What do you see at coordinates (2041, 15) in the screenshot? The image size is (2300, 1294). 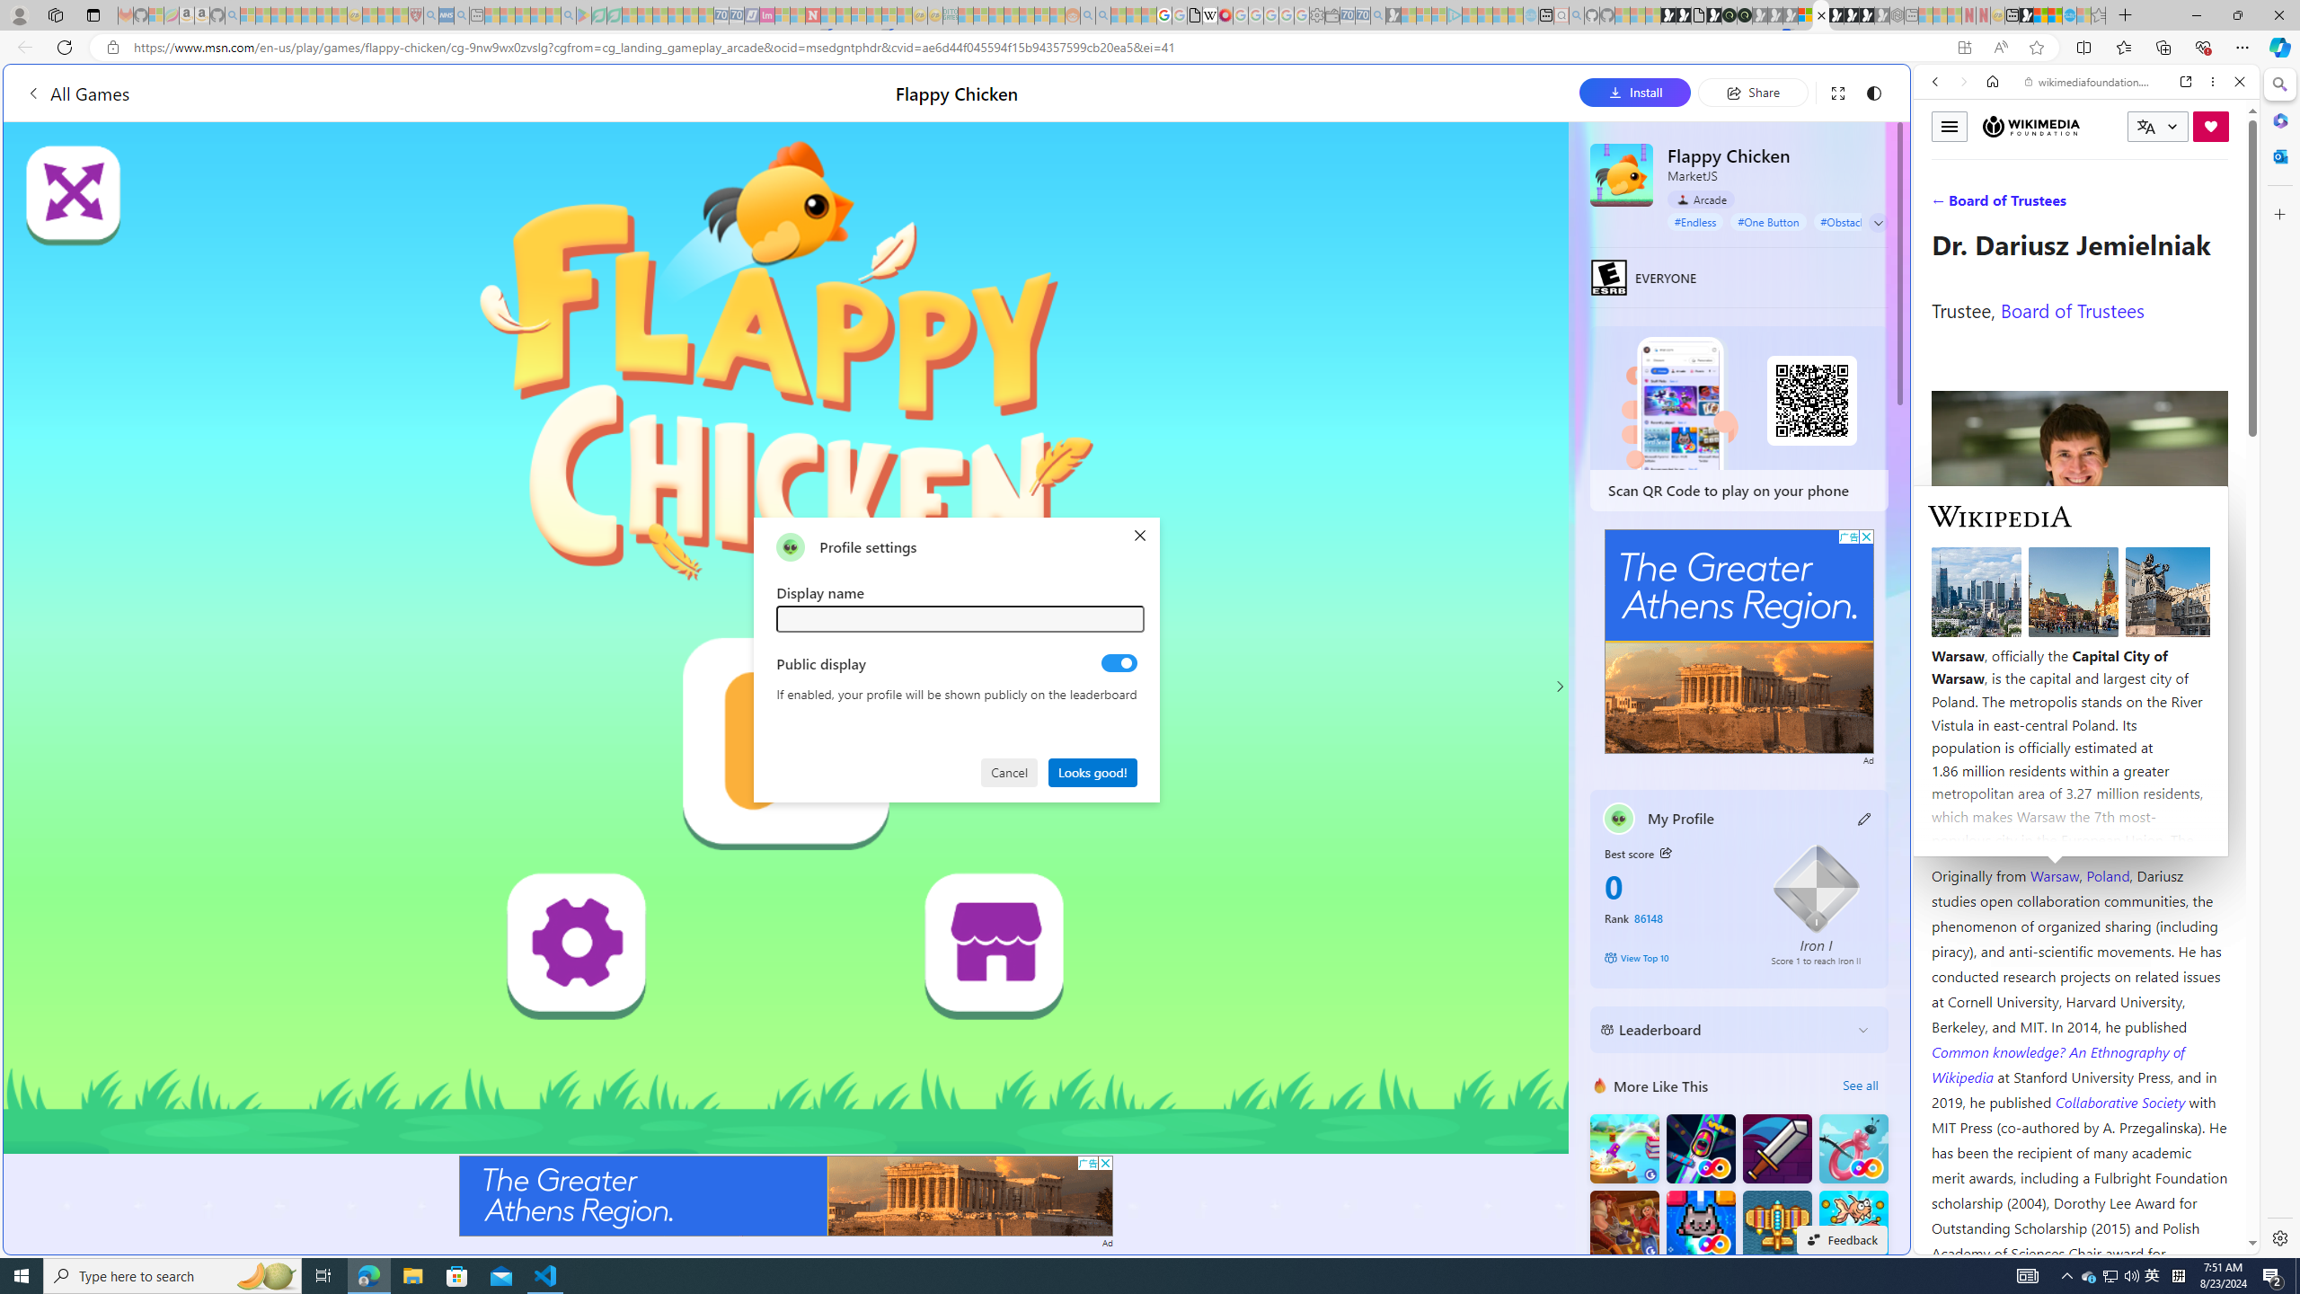 I see `World - MSN` at bounding box center [2041, 15].